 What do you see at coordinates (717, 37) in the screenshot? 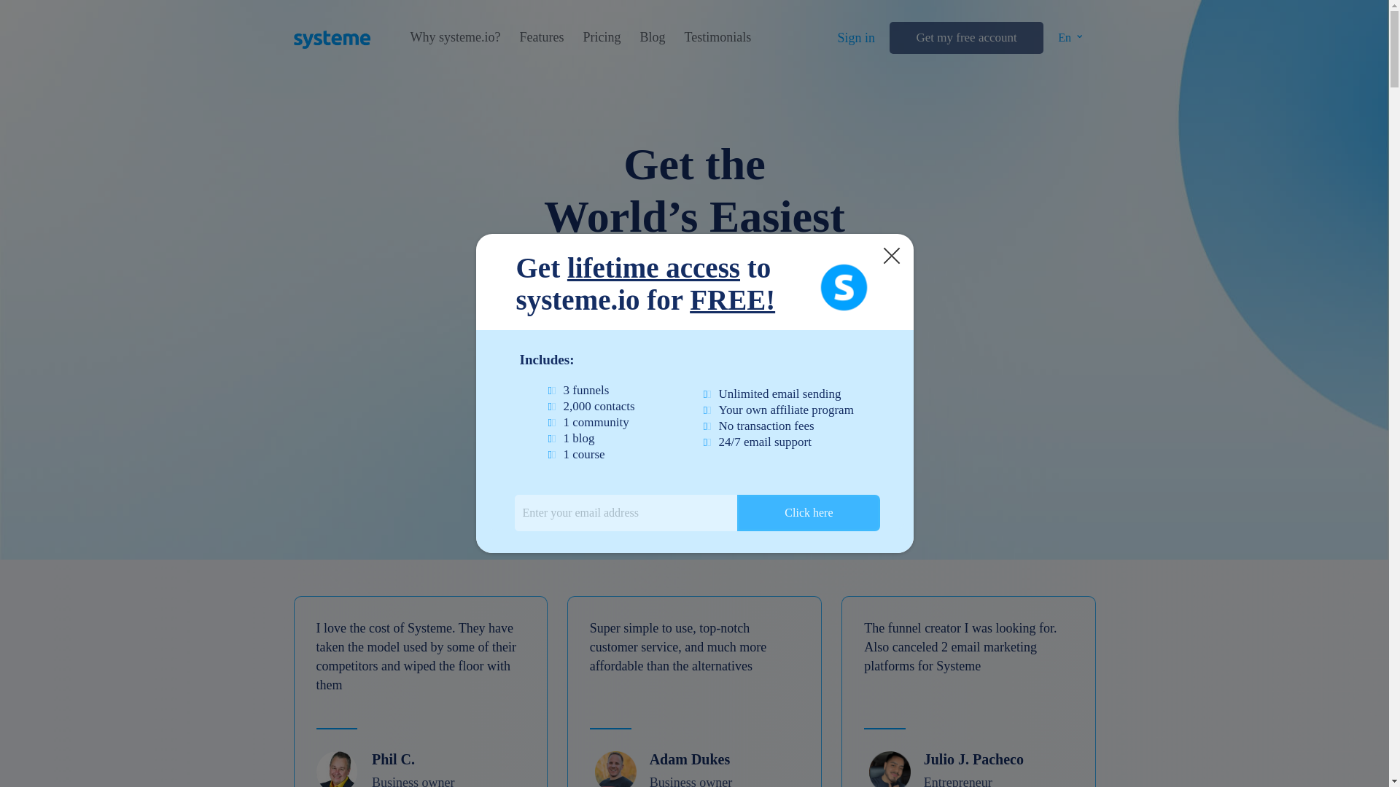
I see `Testimonials` at bounding box center [717, 37].